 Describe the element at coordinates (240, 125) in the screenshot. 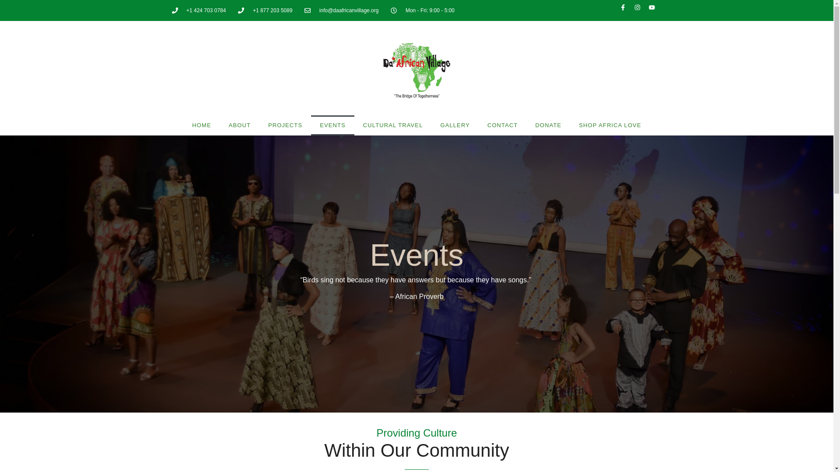

I see `About` at that location.